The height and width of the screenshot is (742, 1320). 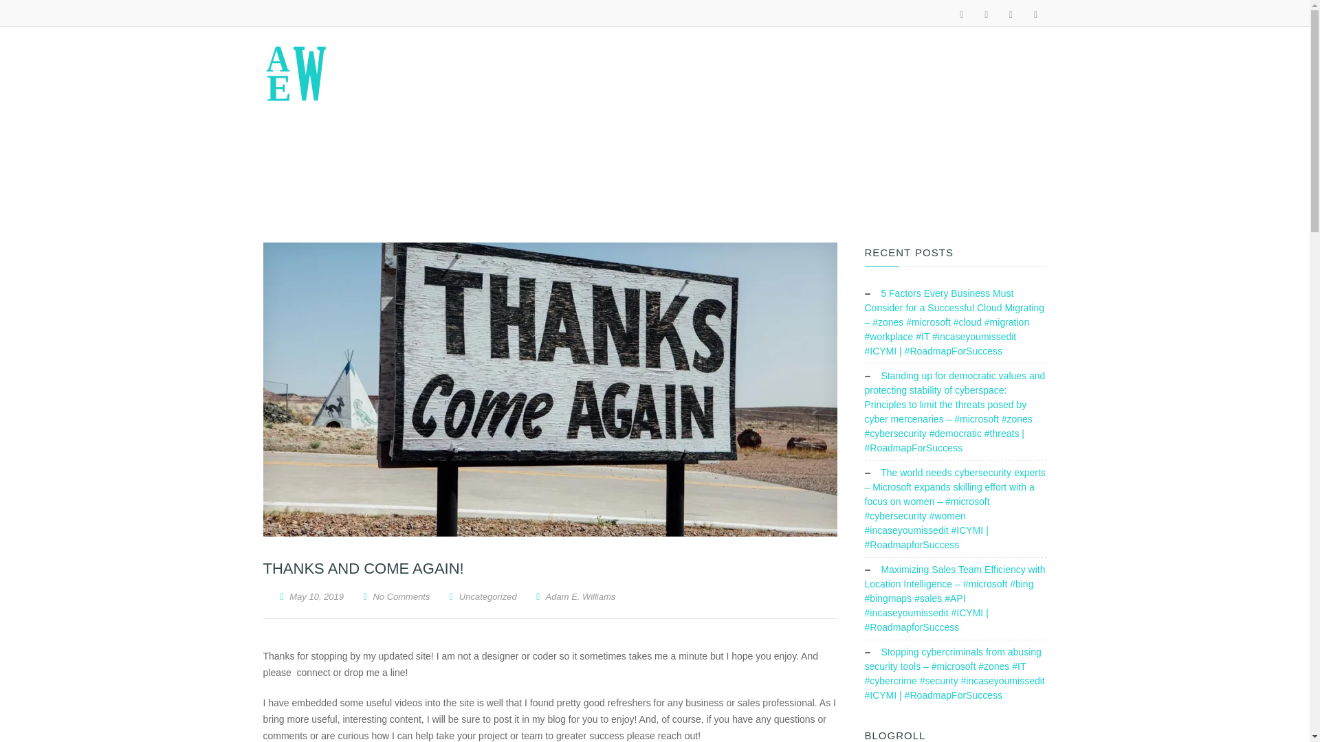 I want to click on Uncategorized, so click(x=488, y=596).